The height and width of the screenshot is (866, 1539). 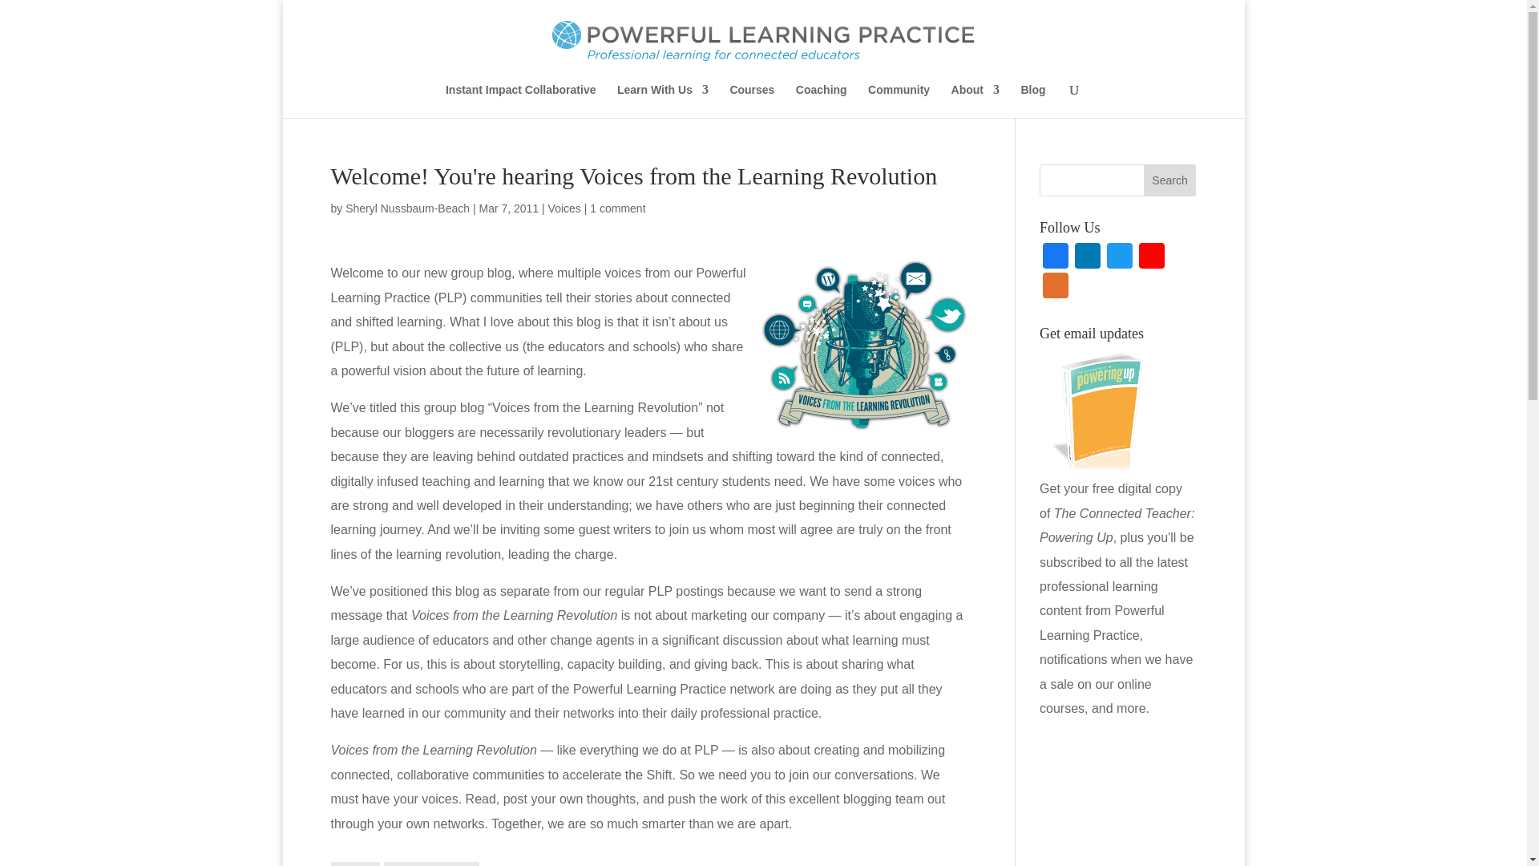 I want to click on Courses, so click(x=752, y=100).